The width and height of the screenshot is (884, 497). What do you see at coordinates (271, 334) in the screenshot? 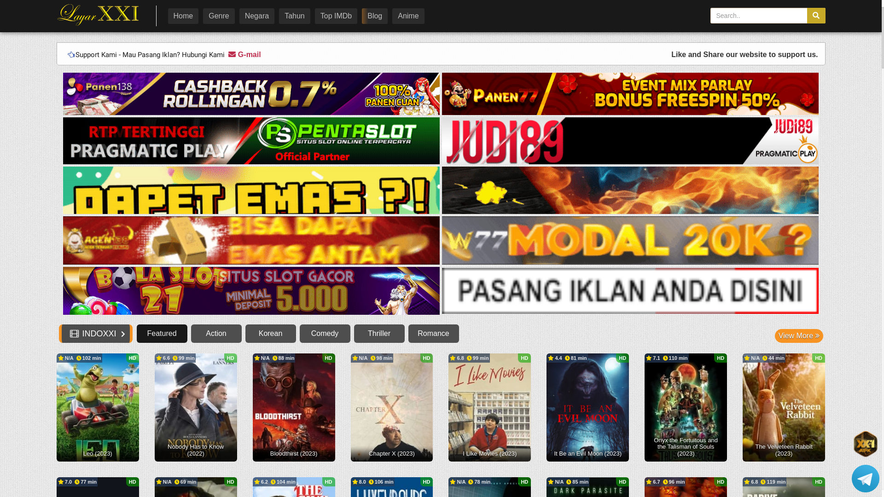
I see `Korean` at bounding box center [271, 334].